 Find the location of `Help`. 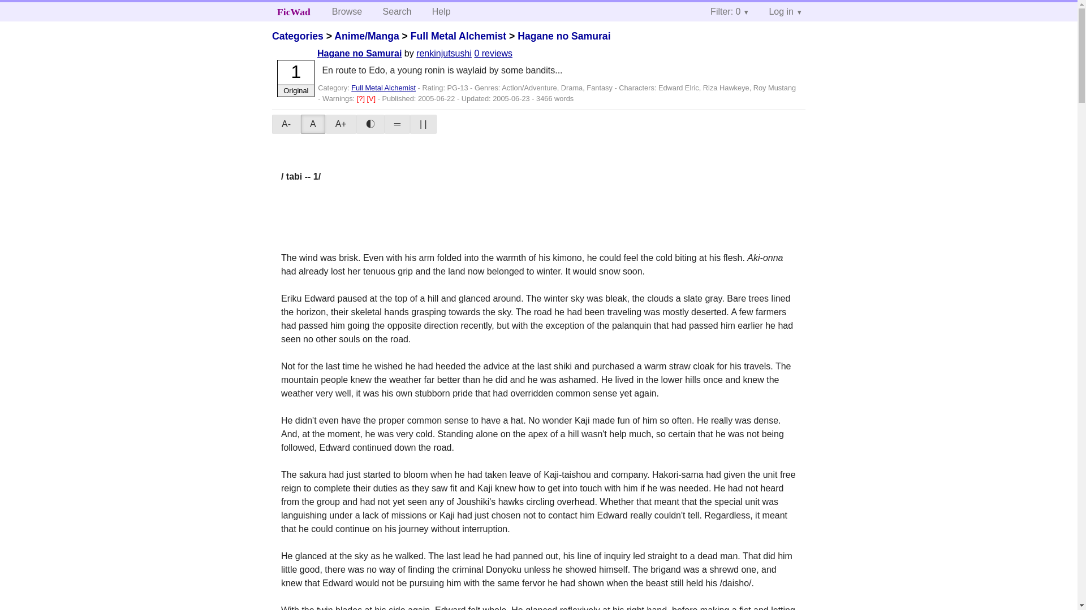

Help is located at coordinates (441, 11).